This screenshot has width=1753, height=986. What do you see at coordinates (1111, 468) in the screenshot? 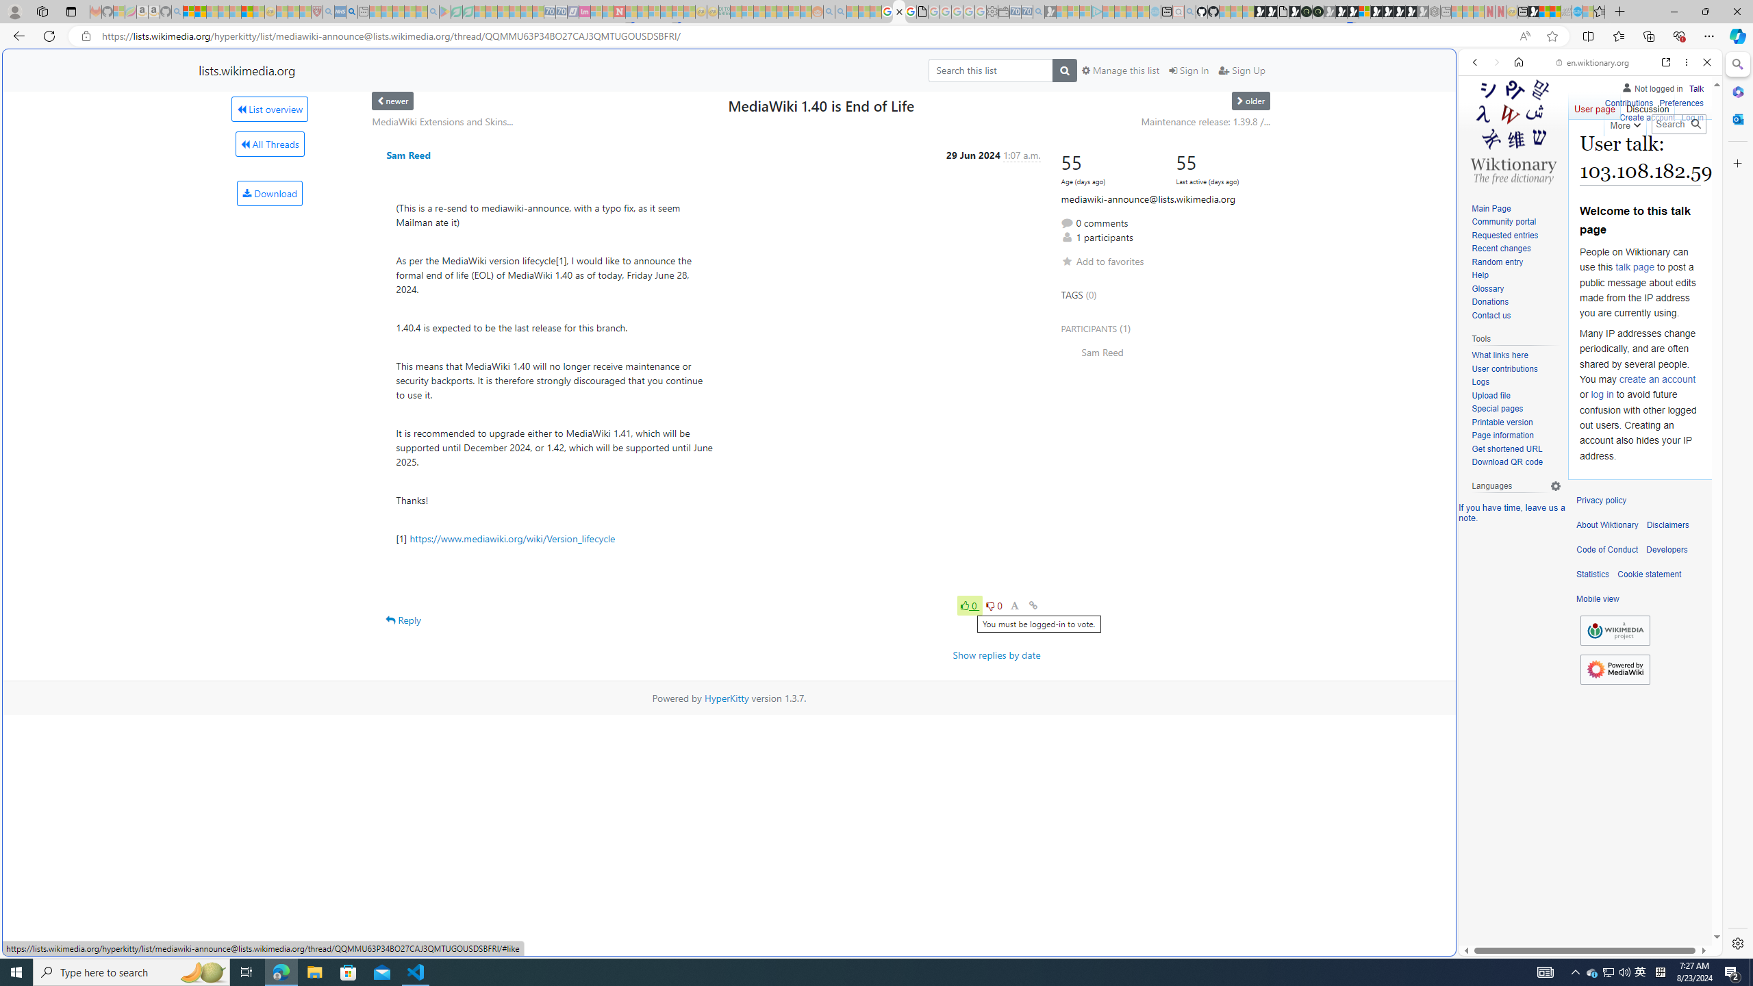
I see `utah sues federal government - Search` at bounding box center [1111, 468].